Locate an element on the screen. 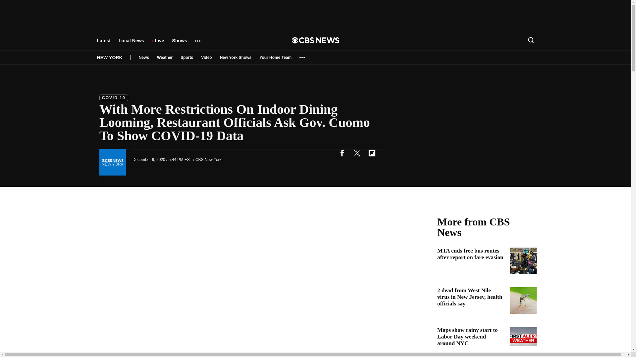 The width and height of the screenshot is (636, 357). twitter is located at coordinates (357, 153).